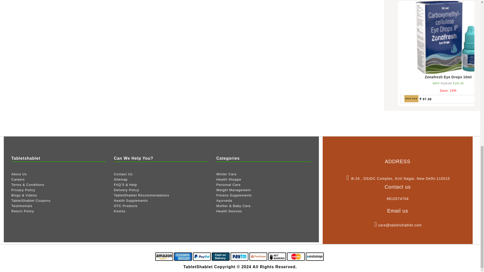 Image resolution: width=484 pixels, height=272 pixels. Describe the element at coordinates (31, 200) in the screenshot. I see `TabletShablet Coupons` at that location.